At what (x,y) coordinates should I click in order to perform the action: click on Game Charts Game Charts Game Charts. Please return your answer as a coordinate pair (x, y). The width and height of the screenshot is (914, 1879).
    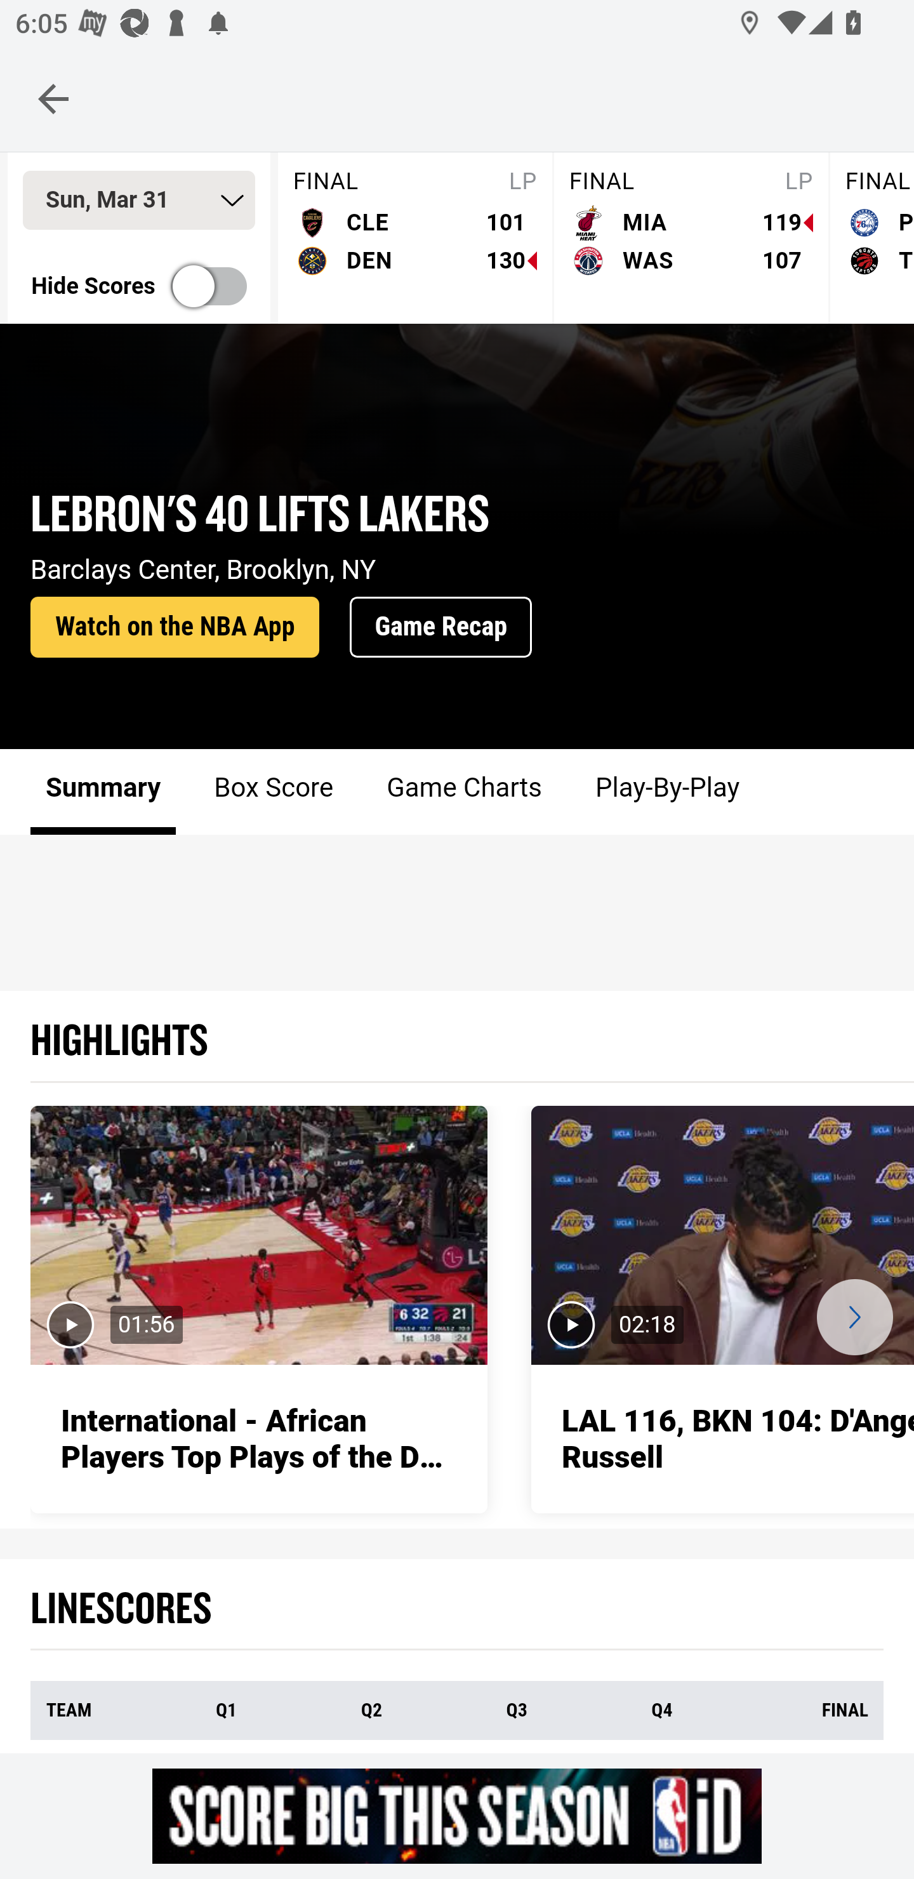
    Looking at the image, I should click on (464, 793).